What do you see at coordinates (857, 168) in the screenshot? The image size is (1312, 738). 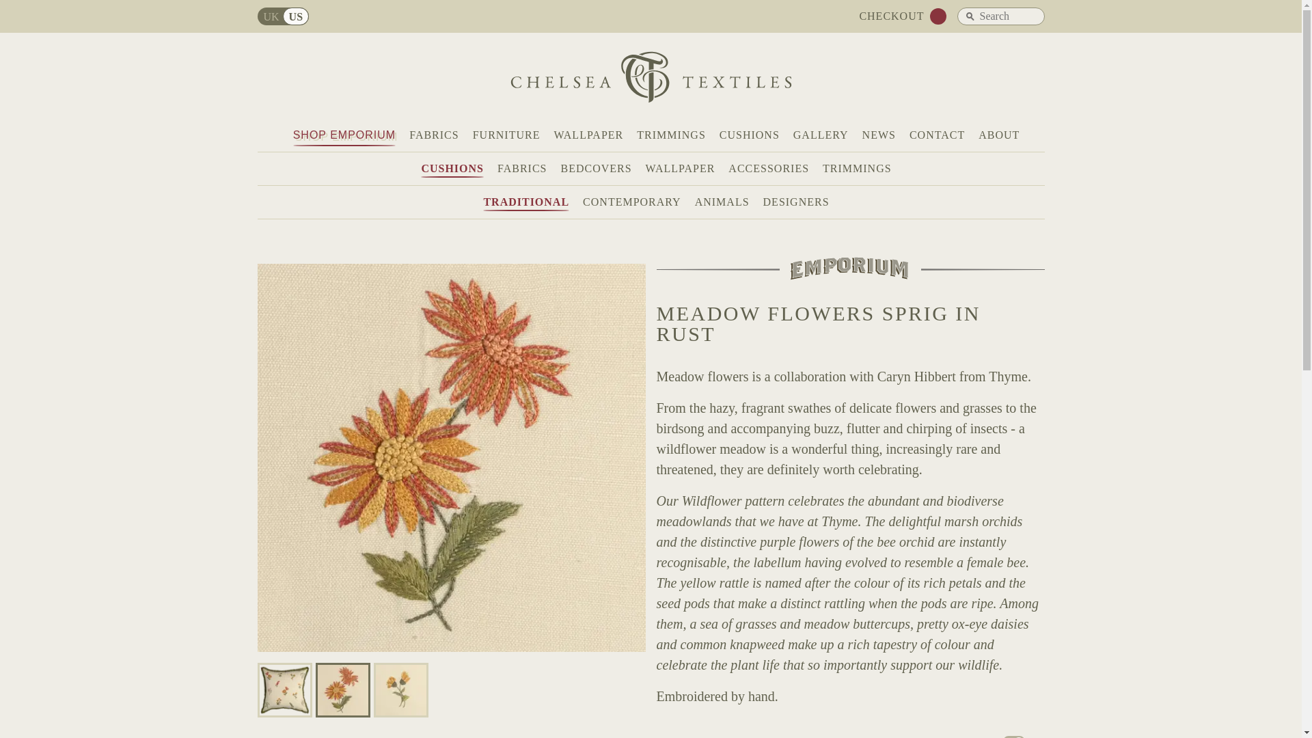 I see `TRIMMINGS` at bounding box center [857, 168].